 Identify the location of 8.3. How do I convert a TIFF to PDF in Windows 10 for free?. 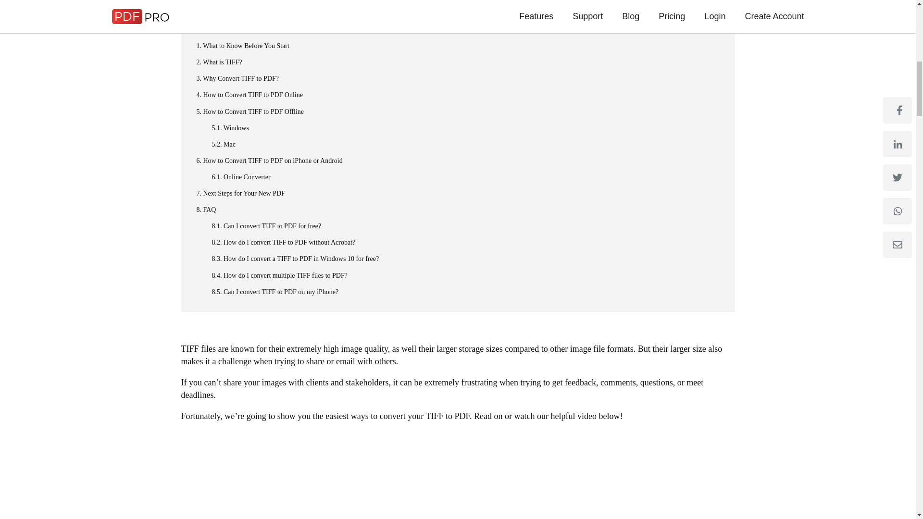
(457, 259).